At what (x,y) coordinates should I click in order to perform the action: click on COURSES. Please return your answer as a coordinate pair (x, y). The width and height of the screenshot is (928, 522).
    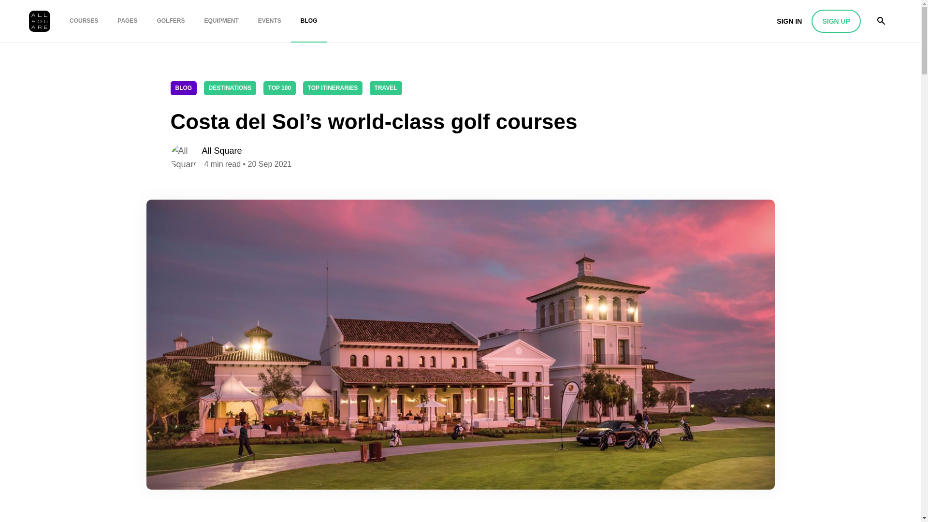
    Looking at the image, I should click on (84, 21).